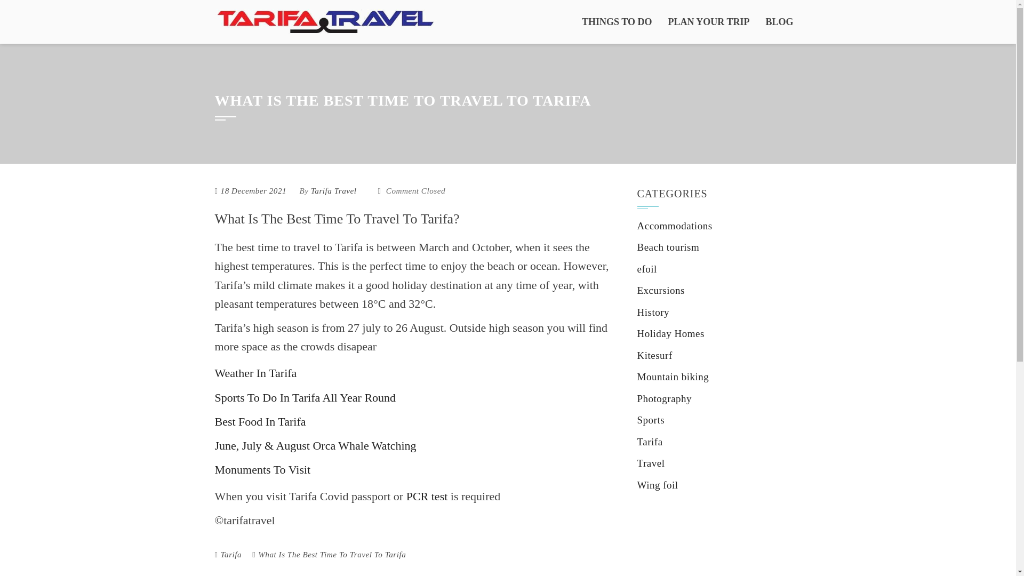 The image size is (1024, 576). I want to click on What Is The Best Time To Travel To Tarifa, so click(332, 554).